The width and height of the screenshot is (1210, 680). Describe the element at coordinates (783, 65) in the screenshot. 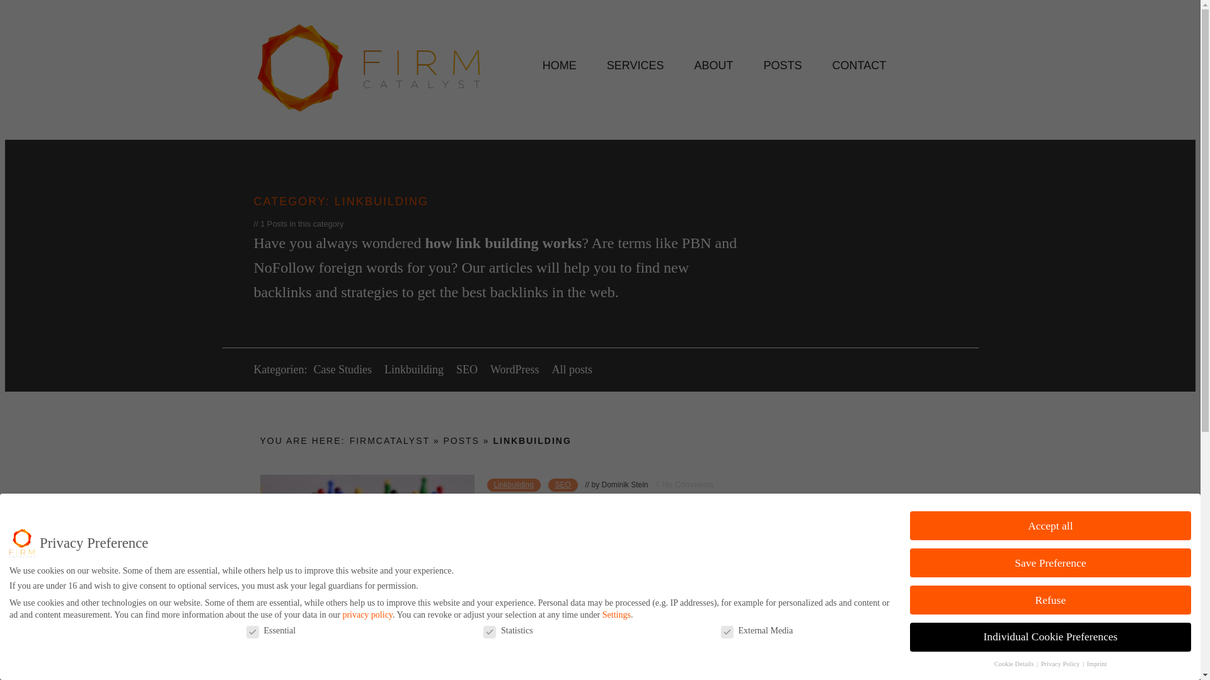

I see `POSTS` at that location.